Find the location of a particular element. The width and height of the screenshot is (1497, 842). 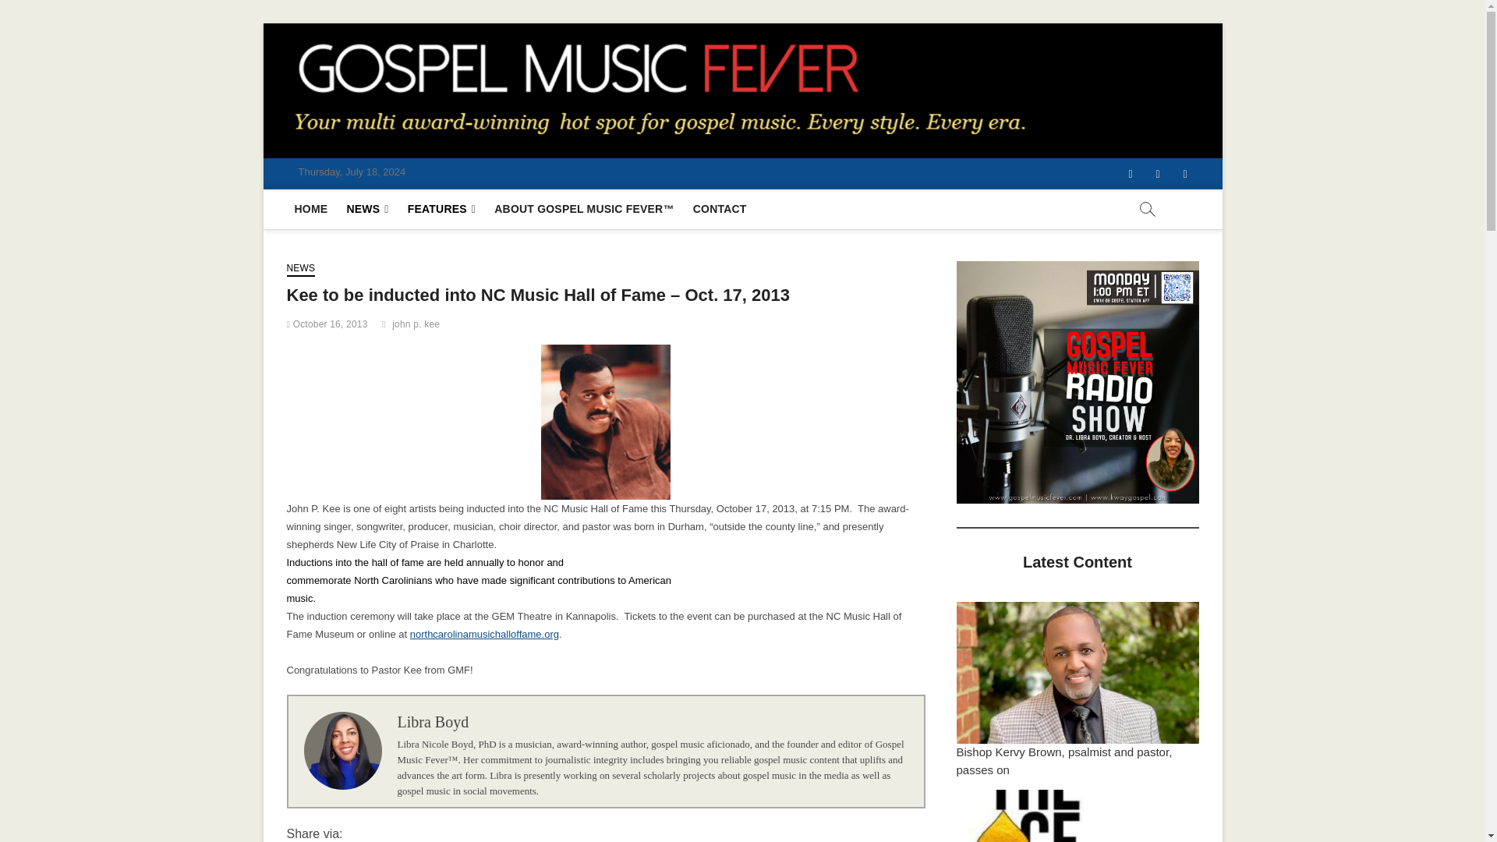

Twitter is located at coordinates (1159, 174).